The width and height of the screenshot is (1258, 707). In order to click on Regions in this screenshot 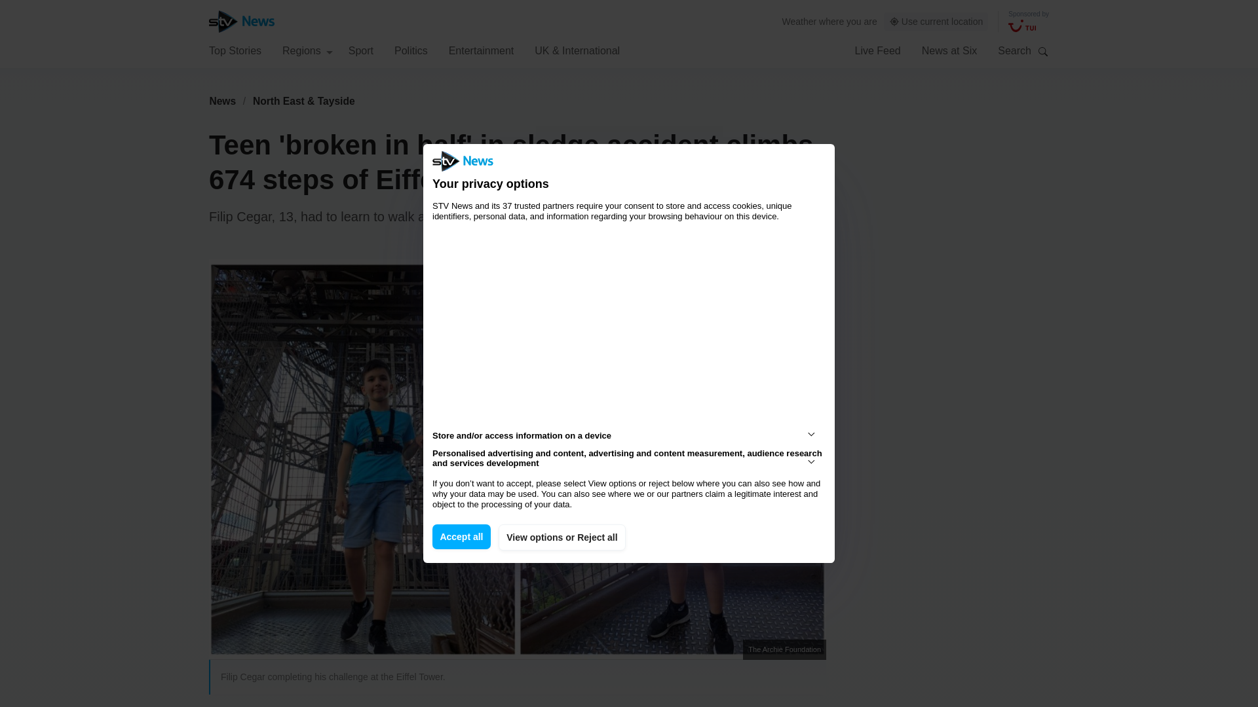, I will do `click(307, 50)`.